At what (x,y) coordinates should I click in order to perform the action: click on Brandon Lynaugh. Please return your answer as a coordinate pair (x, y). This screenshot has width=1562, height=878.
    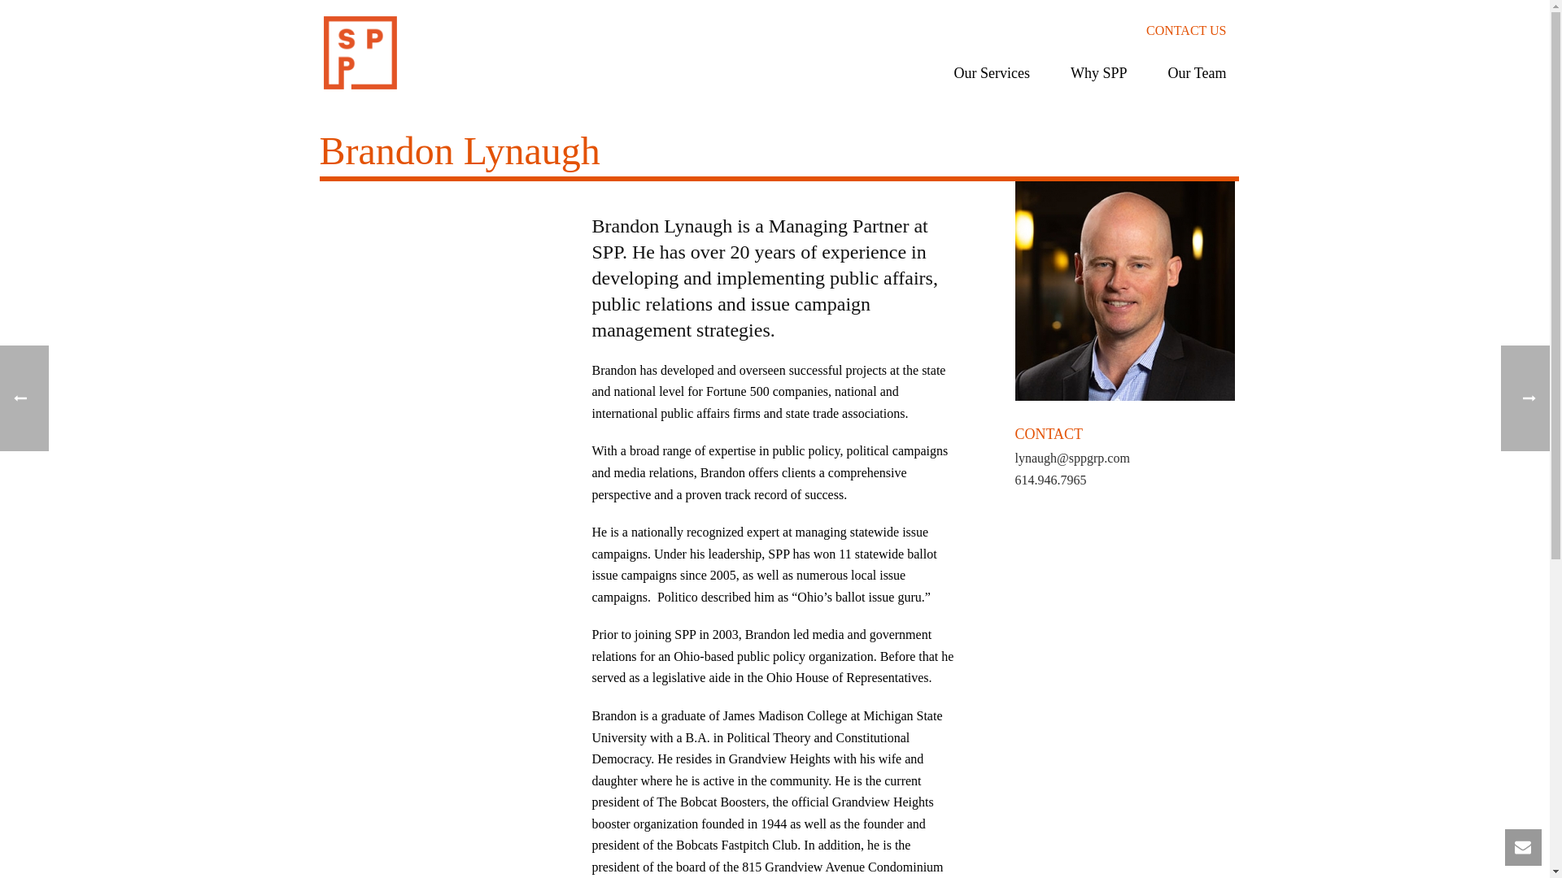
    Looking at the image, I should click on (1125, 290).